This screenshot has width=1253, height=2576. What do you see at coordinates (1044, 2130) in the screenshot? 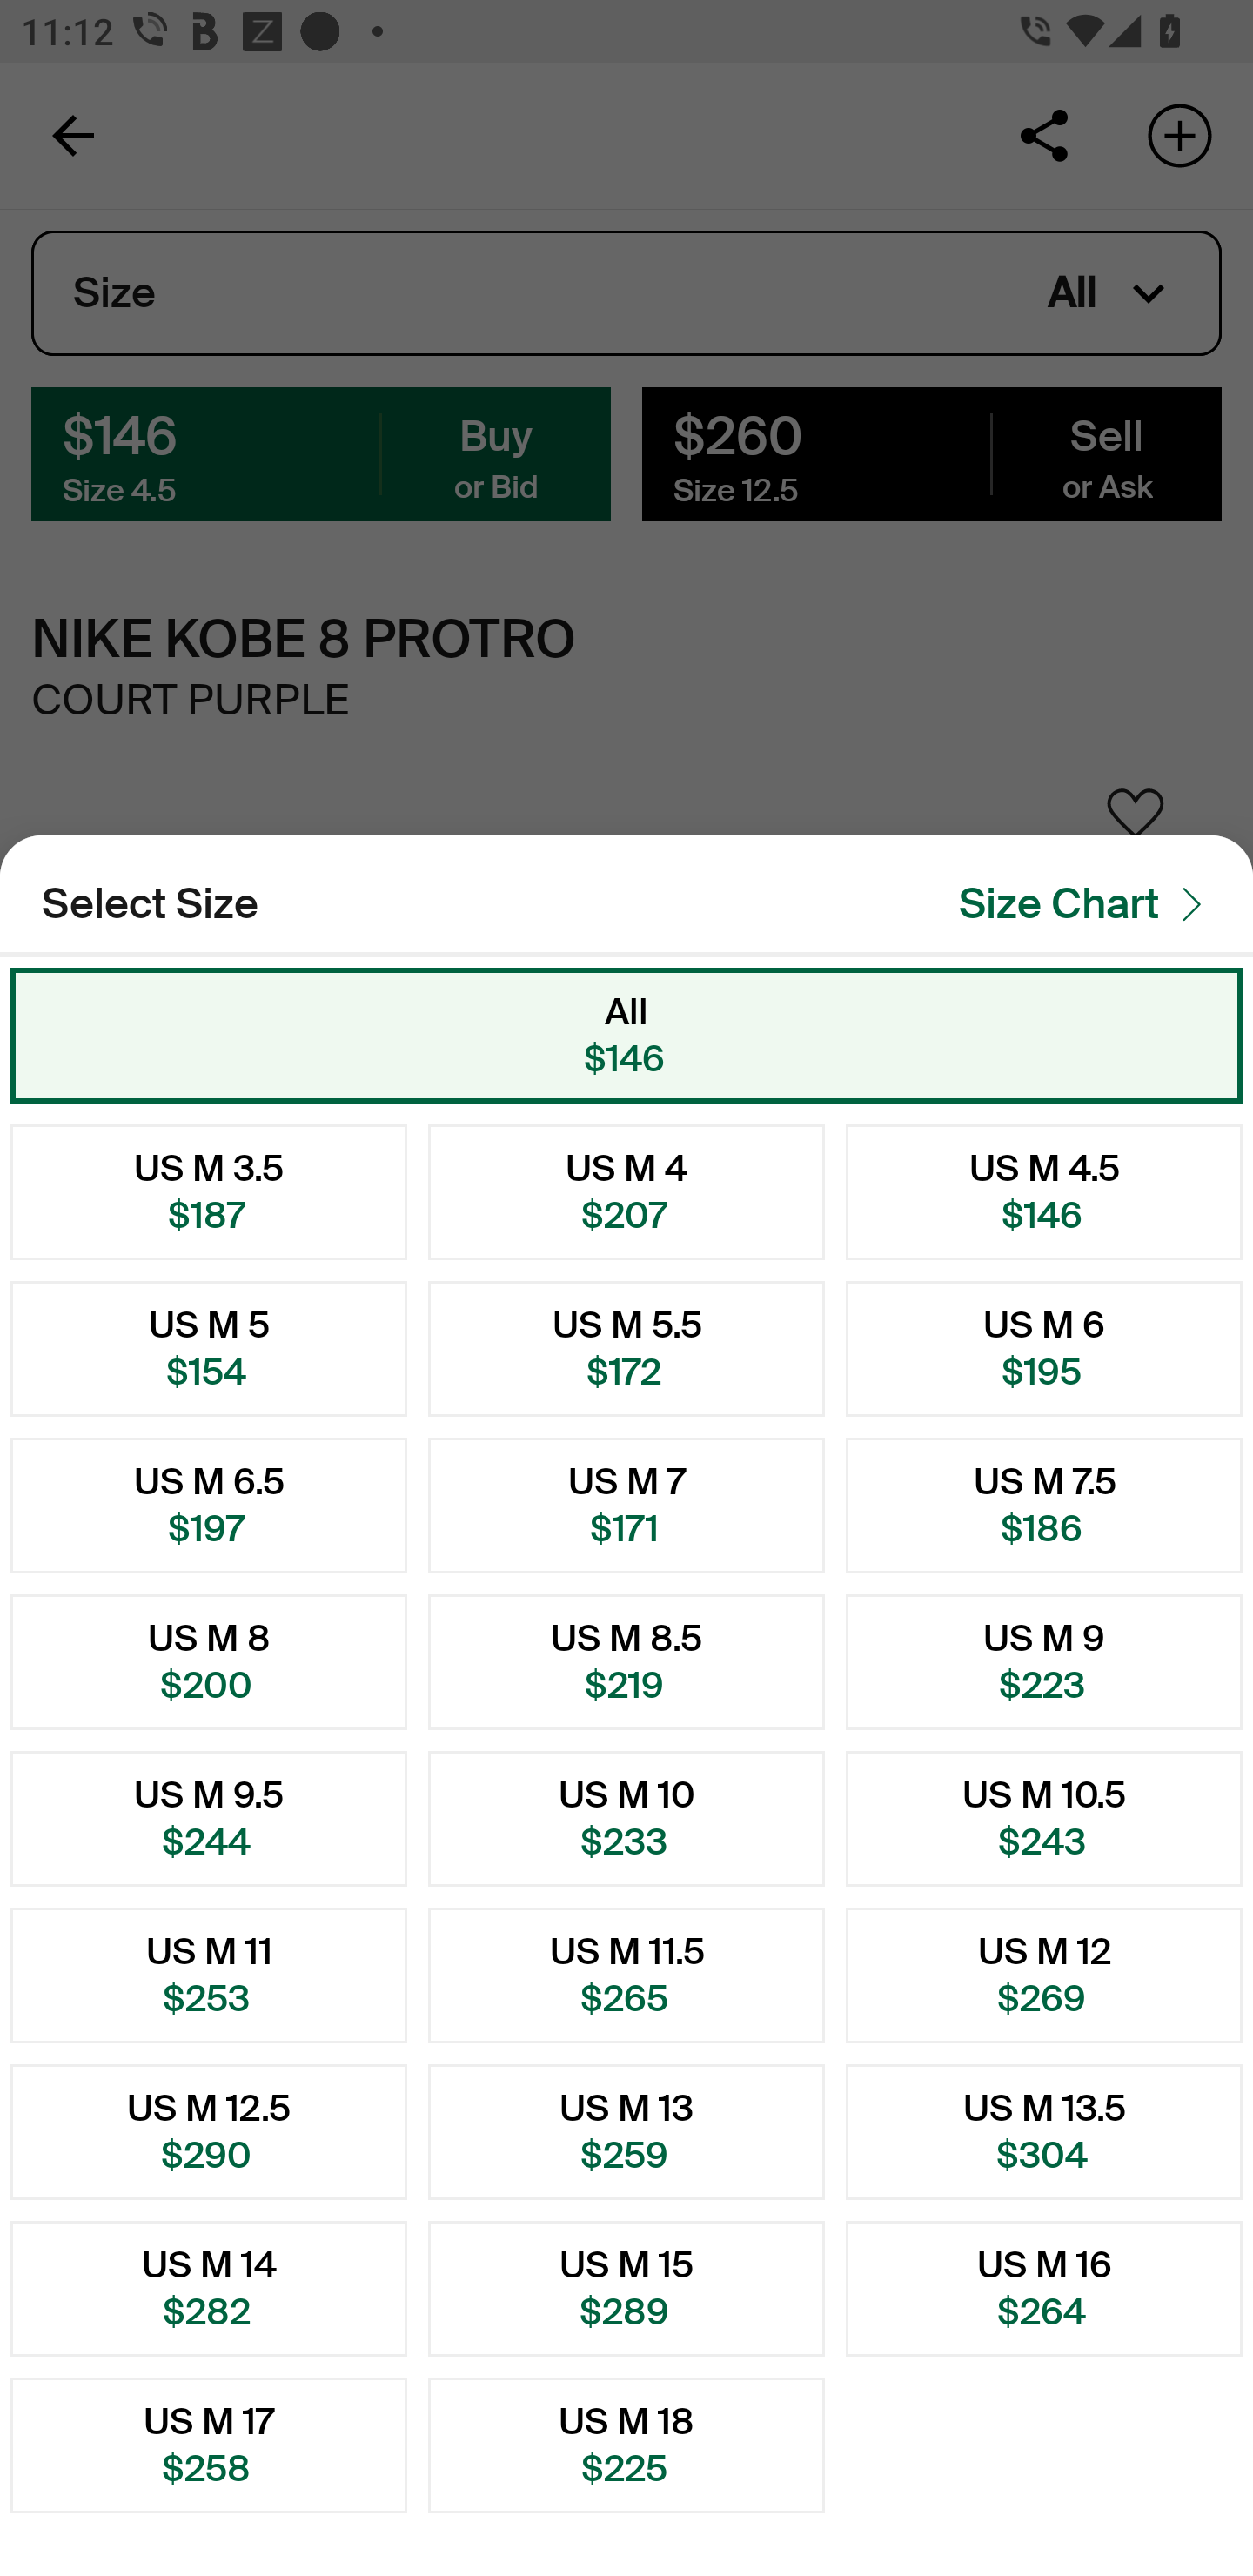
I see `US M 13.5 $304` at bounding box center [1044, 2130].